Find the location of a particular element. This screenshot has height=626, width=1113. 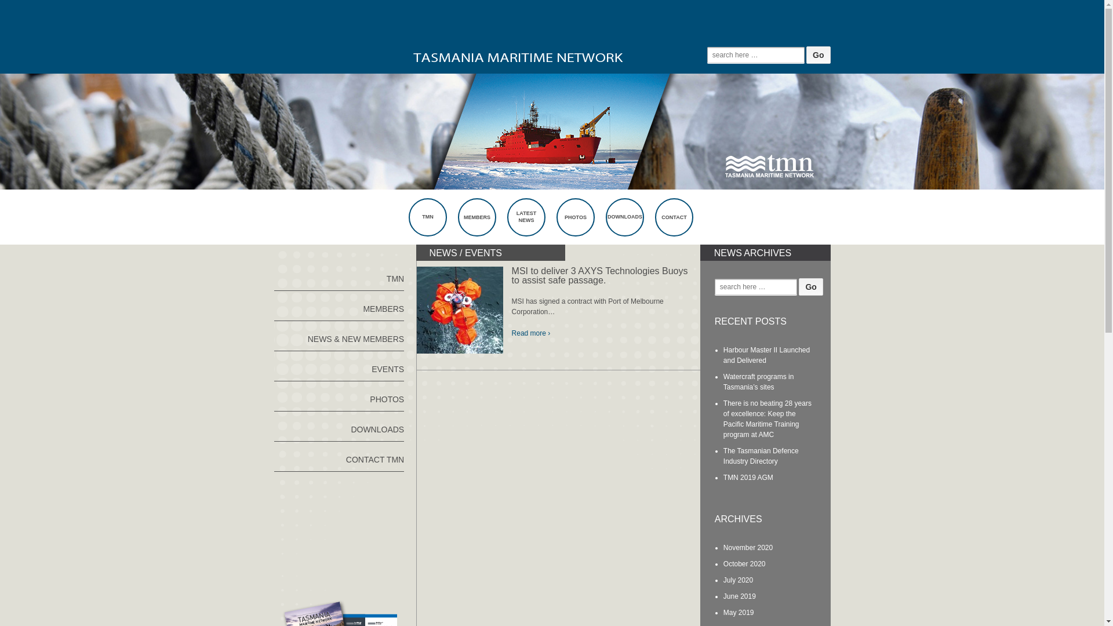

DOWNLOADS is located at coordinates (339, 427).